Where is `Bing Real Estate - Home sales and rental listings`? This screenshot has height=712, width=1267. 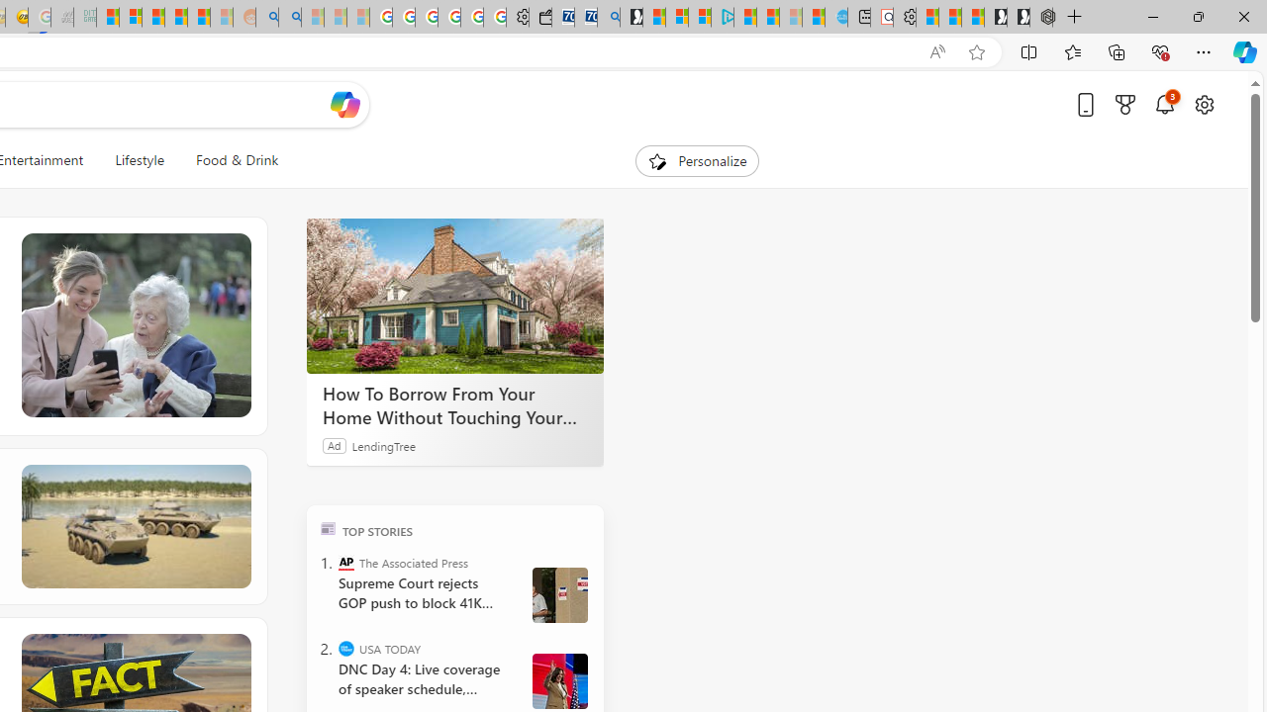
Bing Real Estate - Home sales and rental listings is located at coordinates (608, 18).